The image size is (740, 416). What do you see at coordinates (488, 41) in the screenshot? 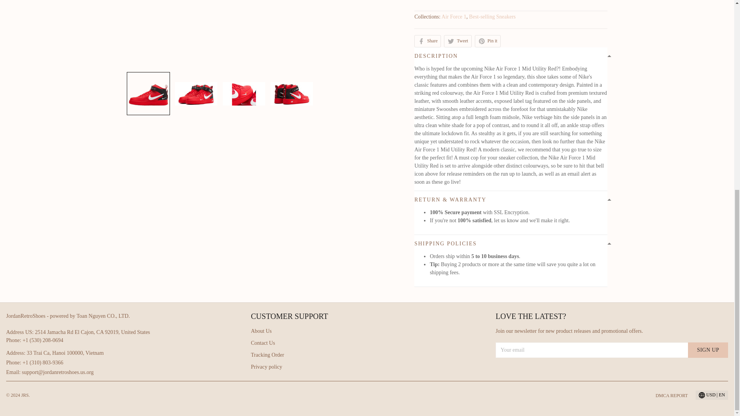
I see `Pin on Pinterest` at bounding box center [488, 41].